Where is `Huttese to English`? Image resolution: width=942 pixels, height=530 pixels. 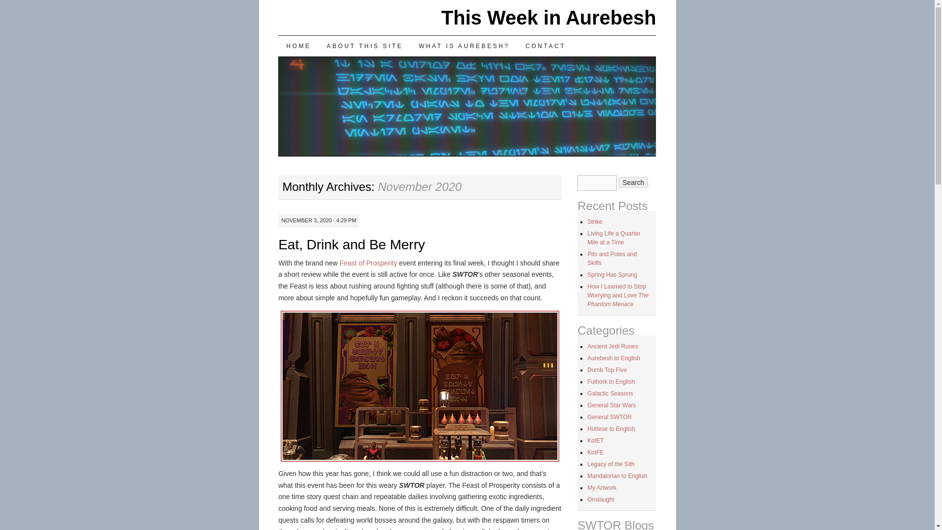 Huttese to English is located at coordinates (611, 429).